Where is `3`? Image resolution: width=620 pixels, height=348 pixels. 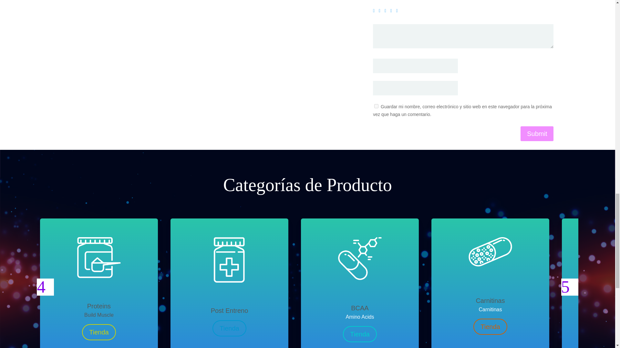 3 is located at coordinates (387, 11).